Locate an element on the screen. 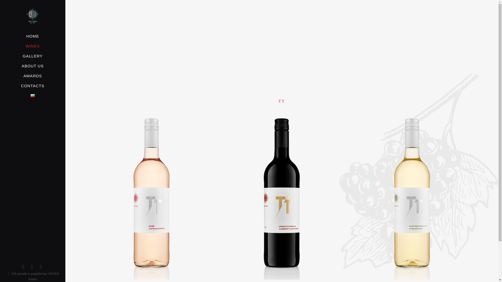 This screenshot has width=502, height=282. Instagram is located at coordinates (41, 267).